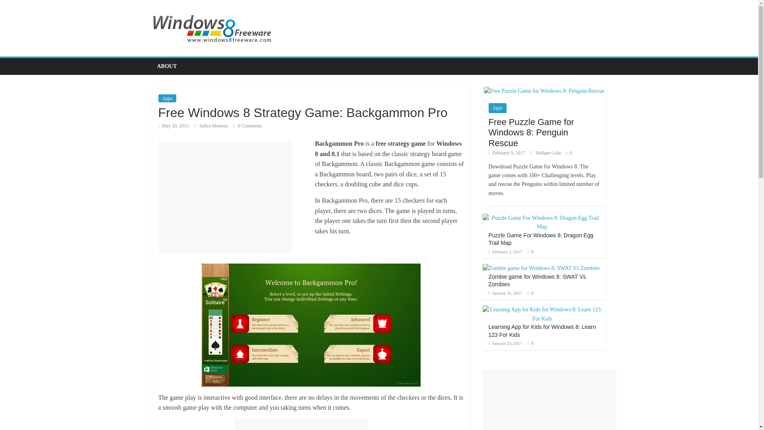 The height and width of the screenshot is (430, 764). I want to click on 11:10 am, so click(173, 125).